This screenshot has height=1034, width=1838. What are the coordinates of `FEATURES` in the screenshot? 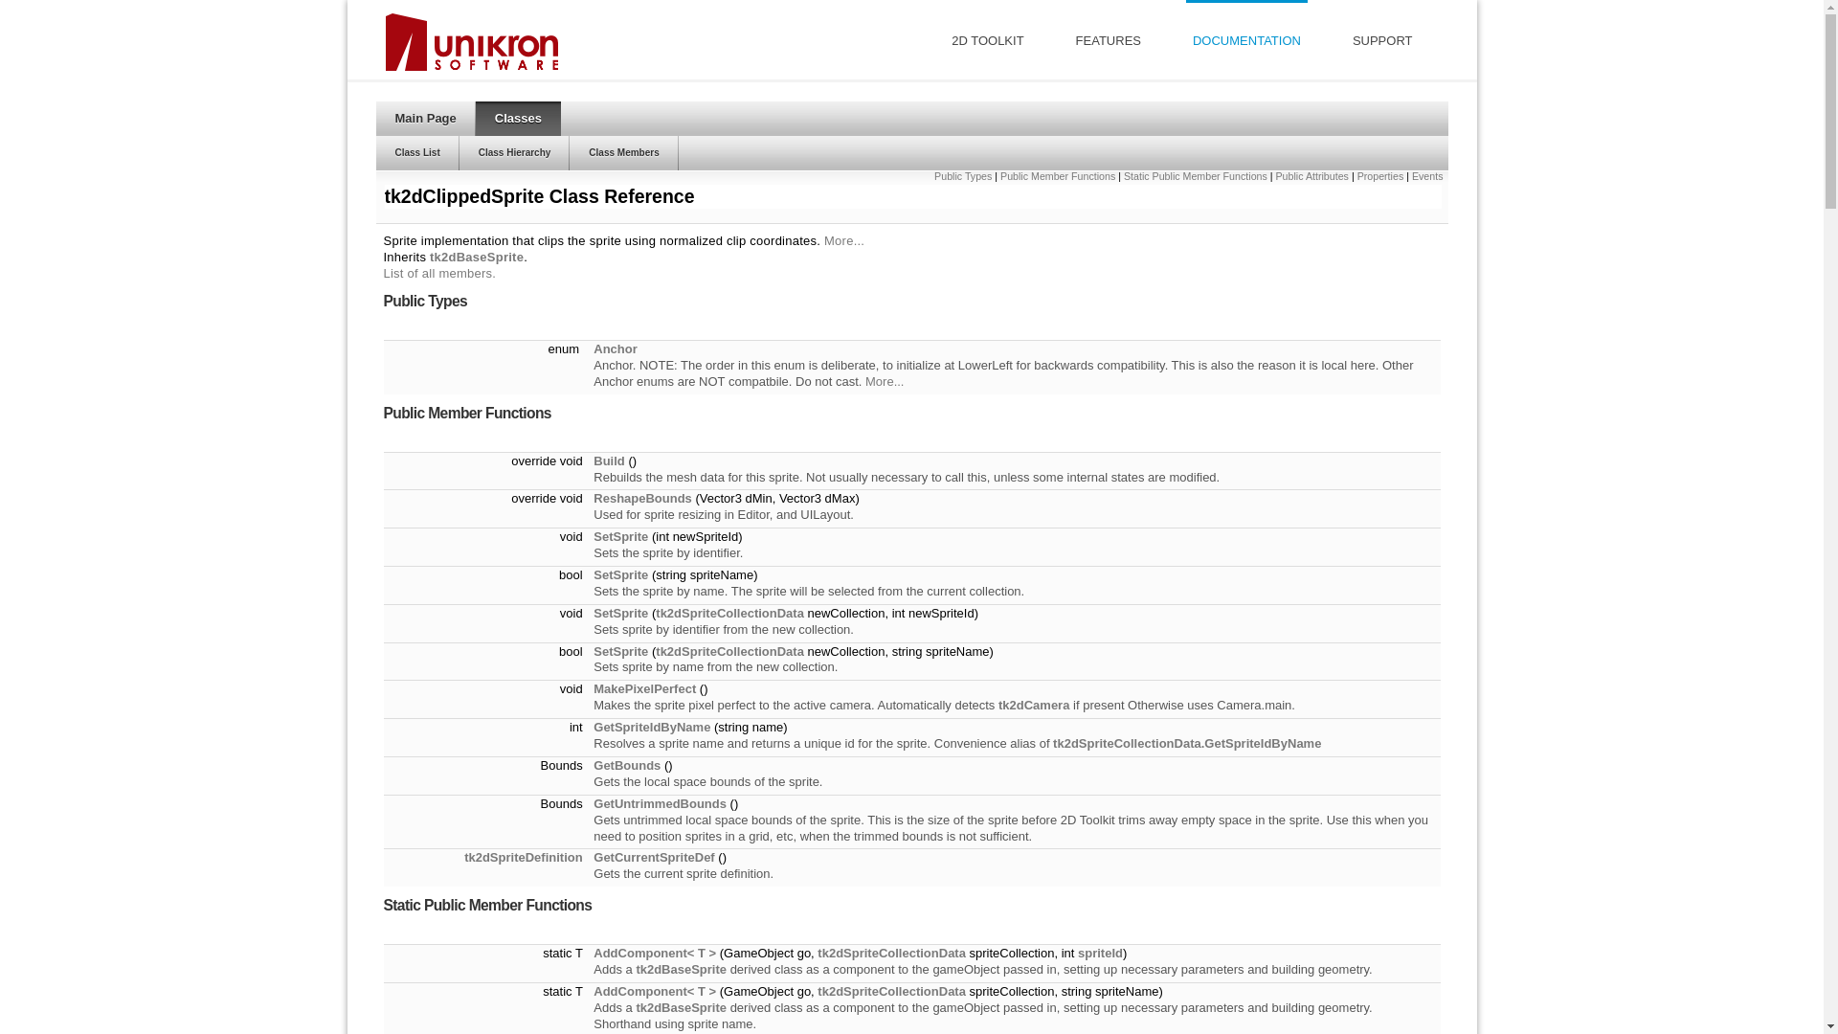 It's located at (1109, 40).